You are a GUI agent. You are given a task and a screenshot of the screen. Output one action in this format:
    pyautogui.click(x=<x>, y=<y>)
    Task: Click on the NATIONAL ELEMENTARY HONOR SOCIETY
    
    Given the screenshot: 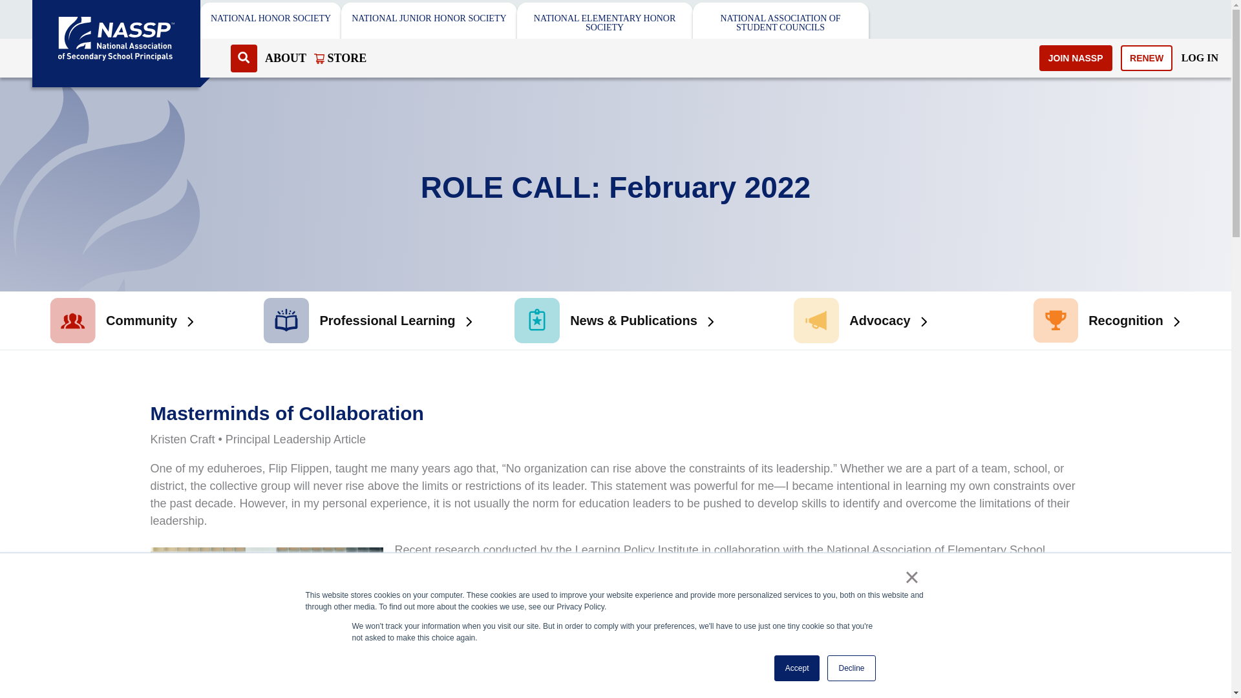 What is the action you would take?
    pyautogui.click(x=605, y=23)
    